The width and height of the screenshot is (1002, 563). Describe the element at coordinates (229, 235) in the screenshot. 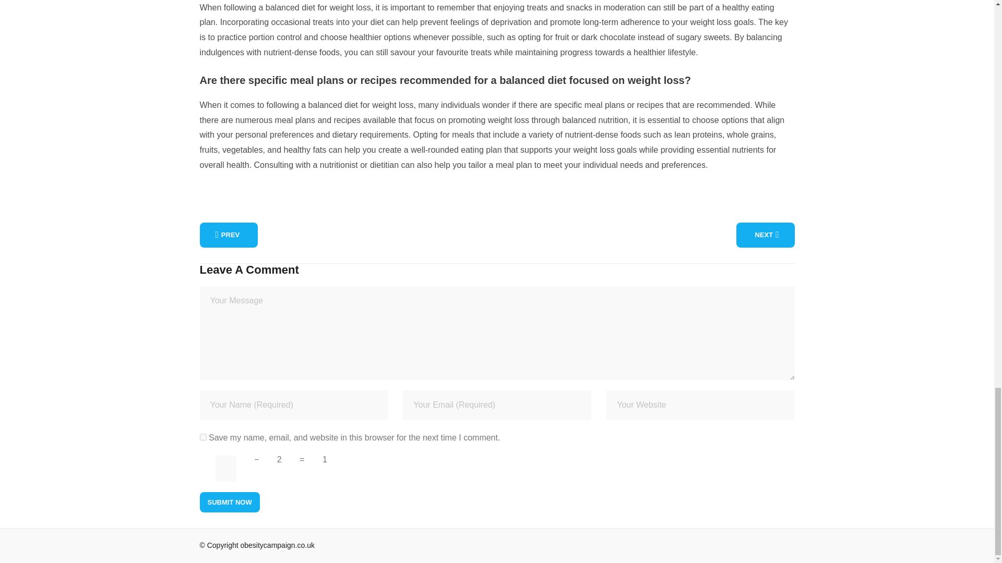

I see `PREV` at that location.